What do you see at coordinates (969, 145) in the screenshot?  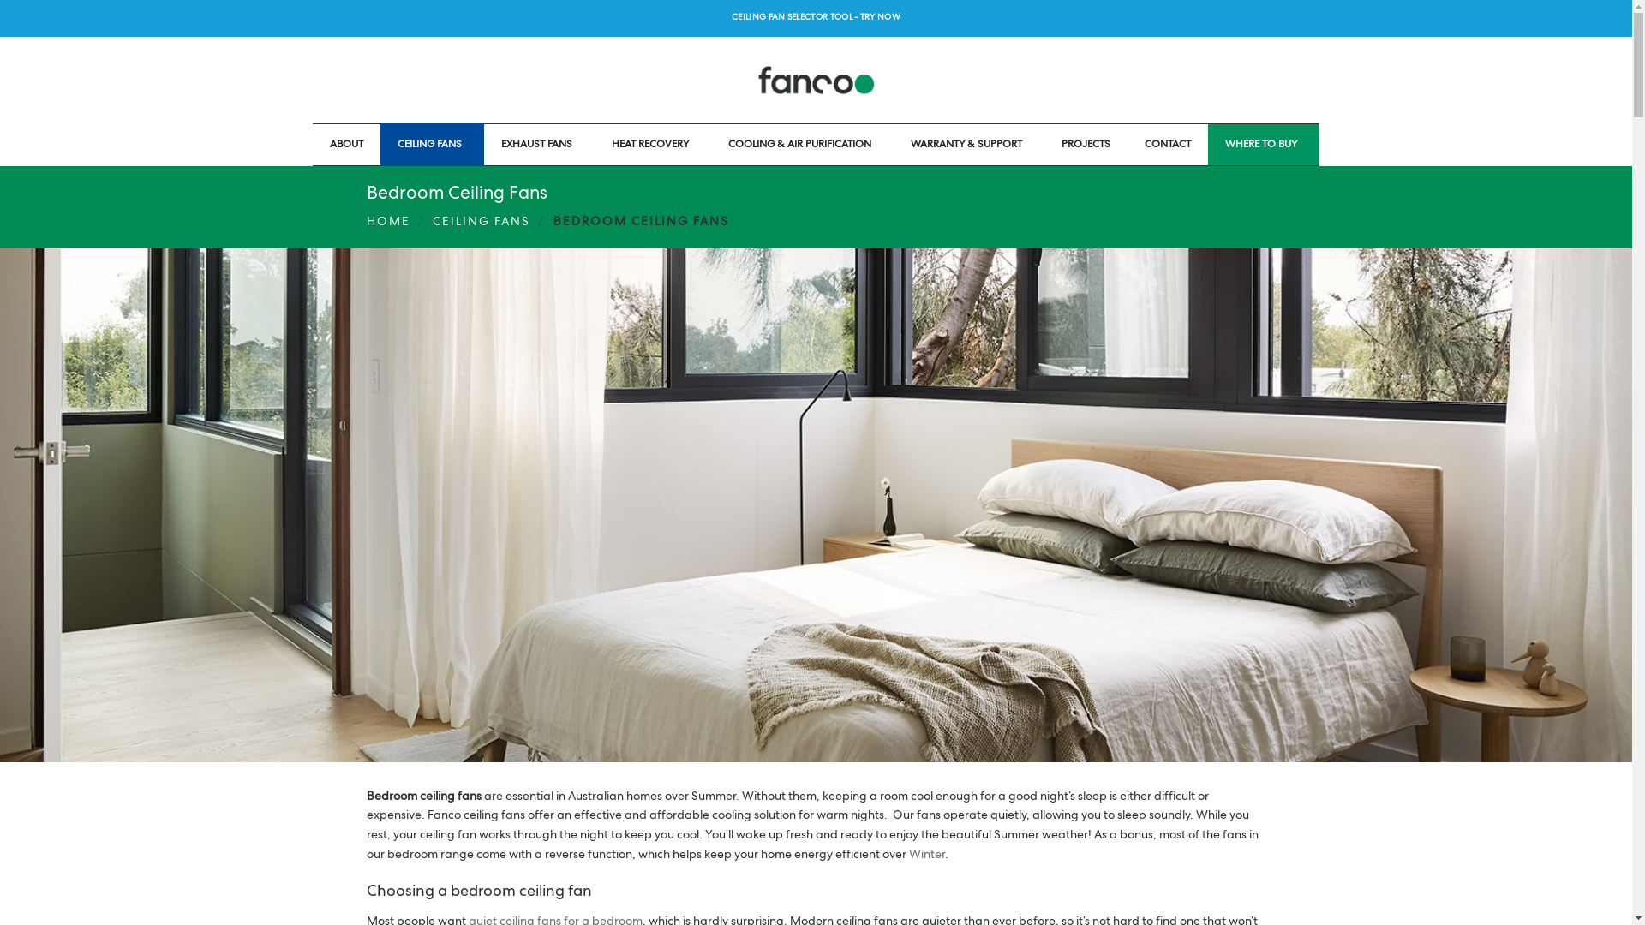 I see `WARRANTY & SUPPORT` at bounding box center [969, 145].